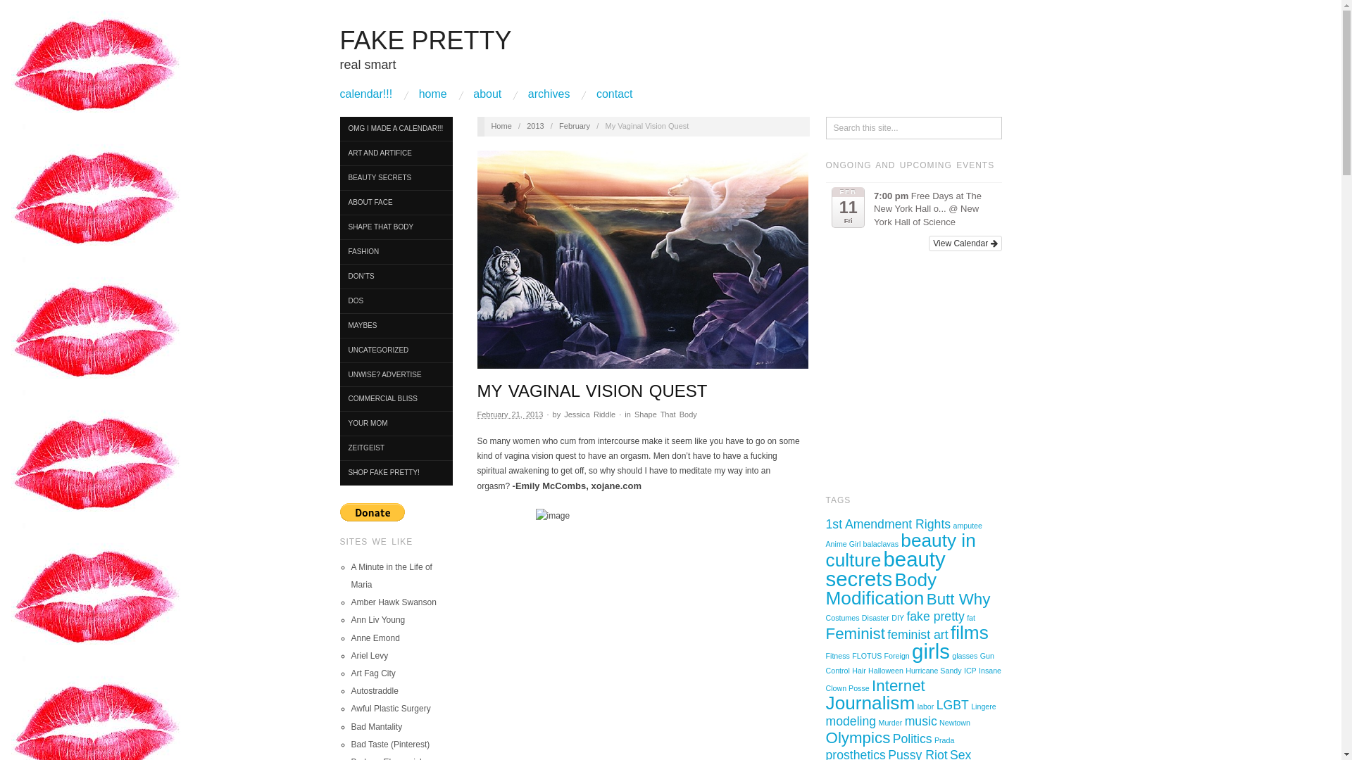 This screenshot has width=1352, height=760. Describe the element at coordinates (968, 525) in the screenshot. I see `1 topic` at that location.